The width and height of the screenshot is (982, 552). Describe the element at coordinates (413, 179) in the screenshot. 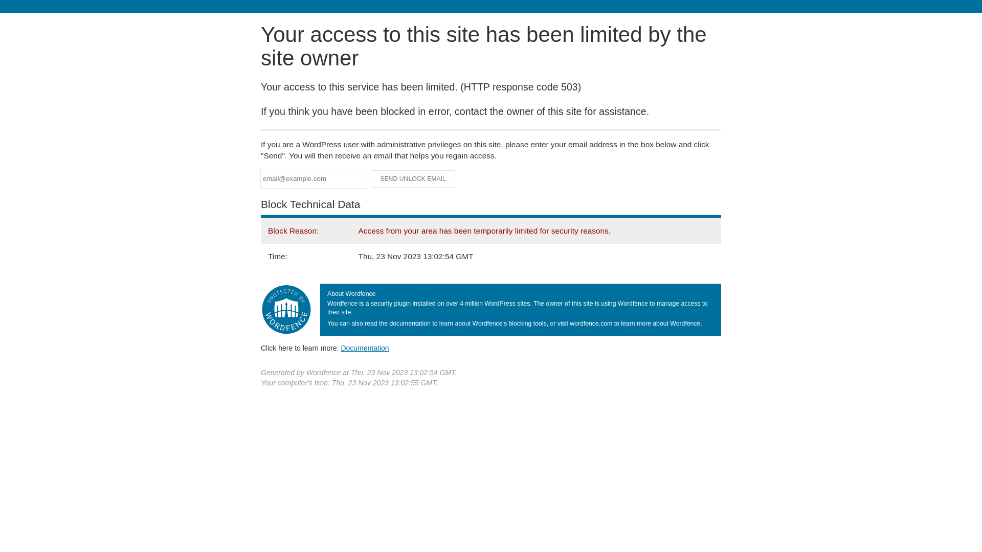

I see `Send Unlock Email` at that location.